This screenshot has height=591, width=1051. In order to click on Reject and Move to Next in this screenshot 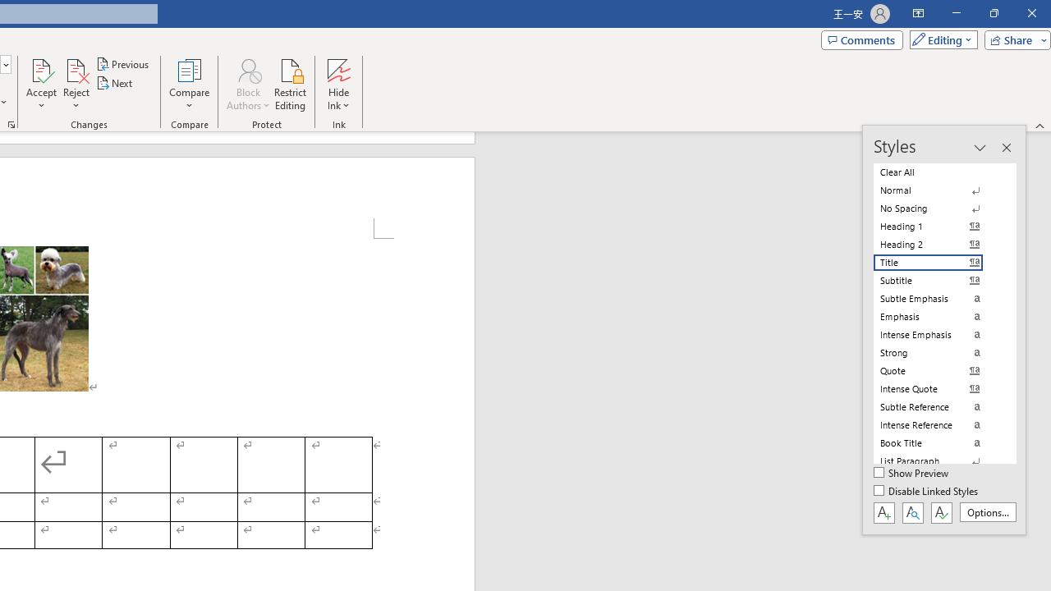, I will do `click(76, 69)`.